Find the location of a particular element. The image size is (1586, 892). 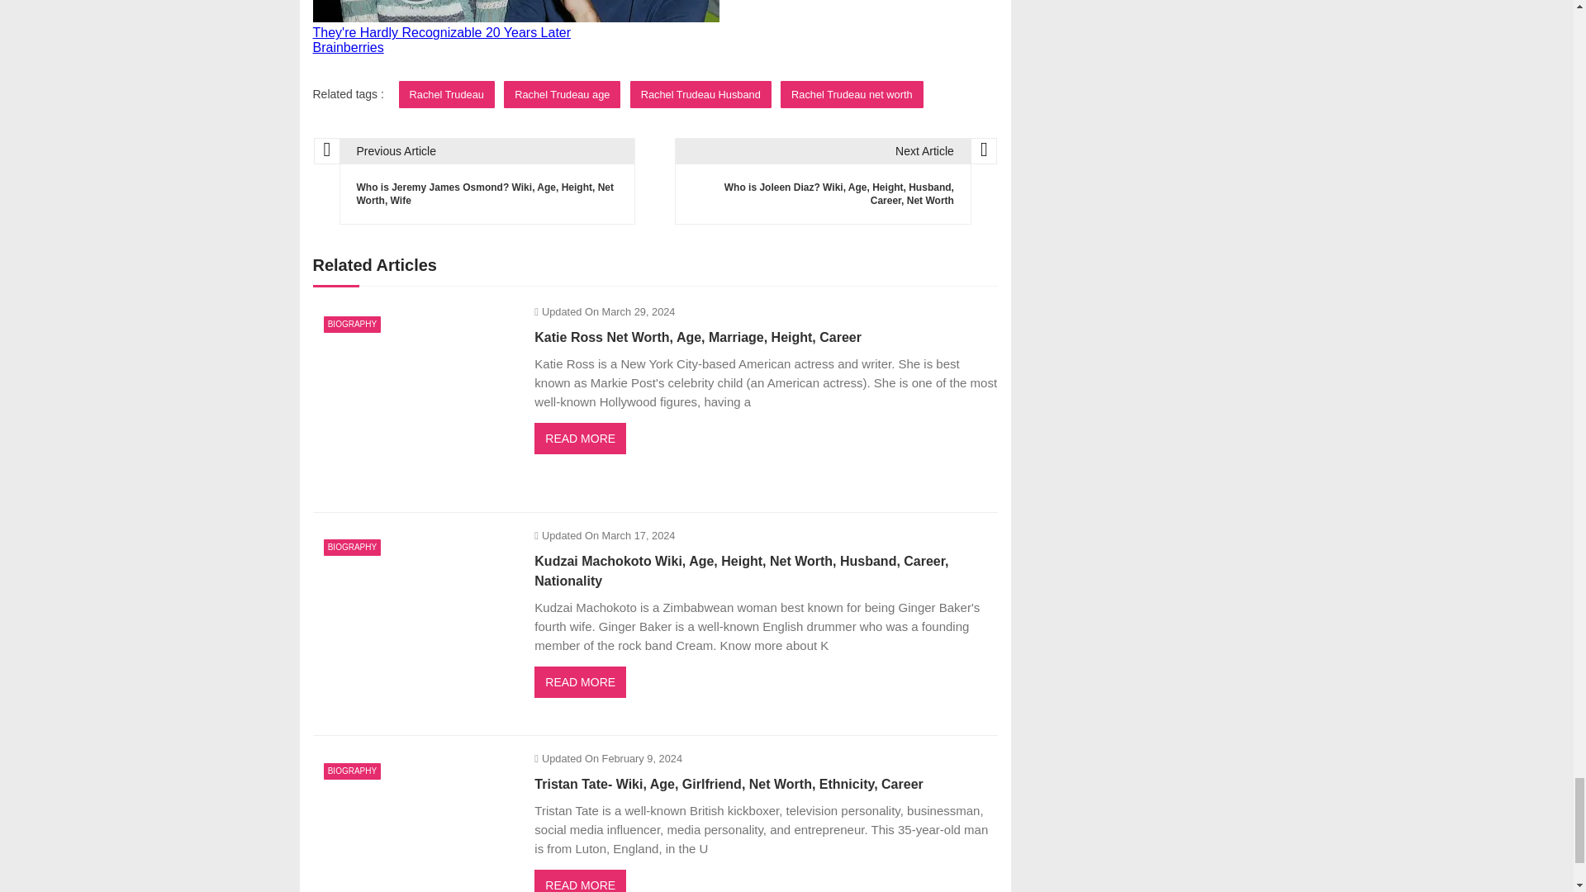

Rachel Trudeau age is located at coordinates (562, 94).